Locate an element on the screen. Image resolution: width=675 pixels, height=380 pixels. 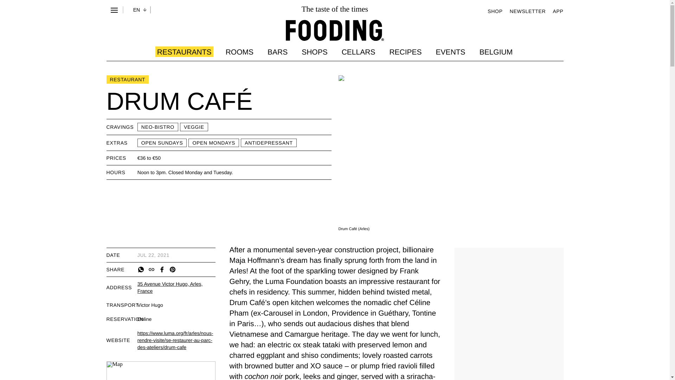
BARS is located at coordinates (277, 51).